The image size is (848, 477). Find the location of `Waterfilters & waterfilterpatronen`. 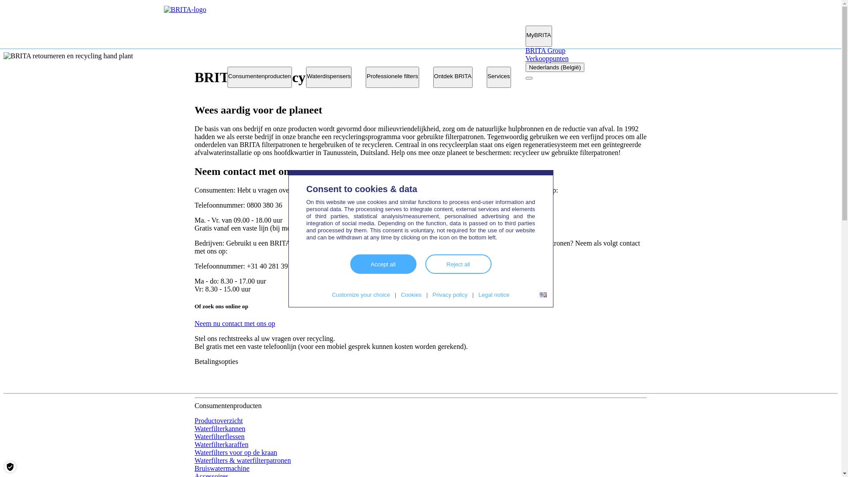

Waterfilters & waterfilterpatronen is located at coordinates (242, 460).